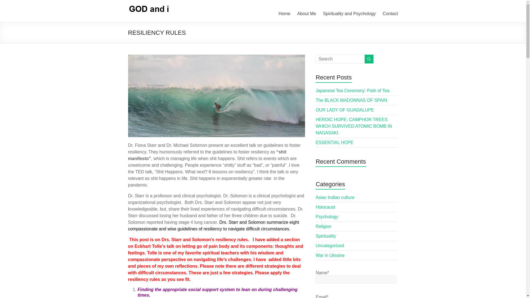  Describe the element at coordinates (330, 246) in the screenshot. I see `Uncategorized` at that location.